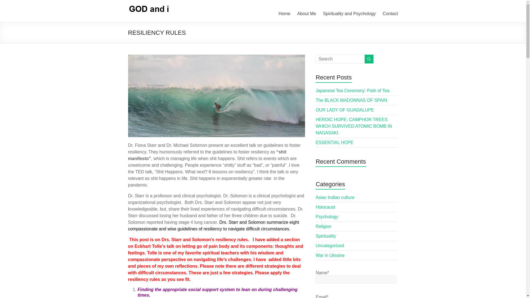  Describe the element at coordinates (330, 246) in the screenshot. I see `Uncategorized` at that location.